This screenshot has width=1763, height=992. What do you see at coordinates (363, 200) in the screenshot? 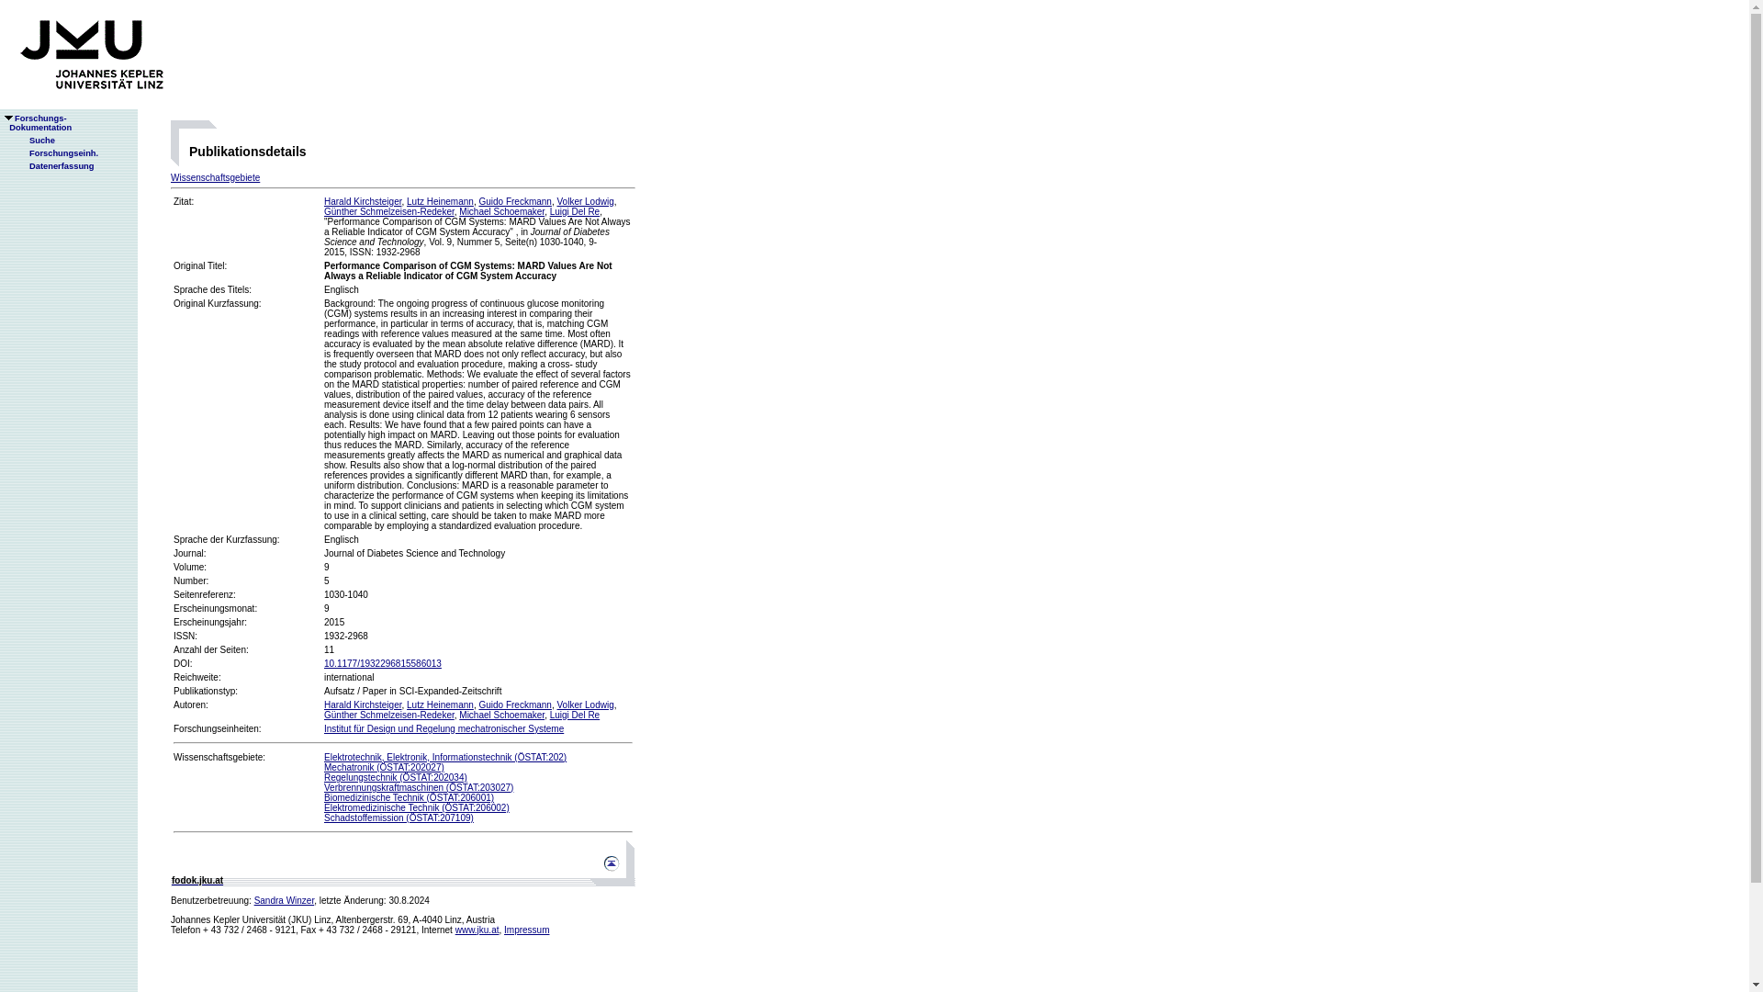
I see `Harald Kirchsteiger` at bounding box center [363, 200].